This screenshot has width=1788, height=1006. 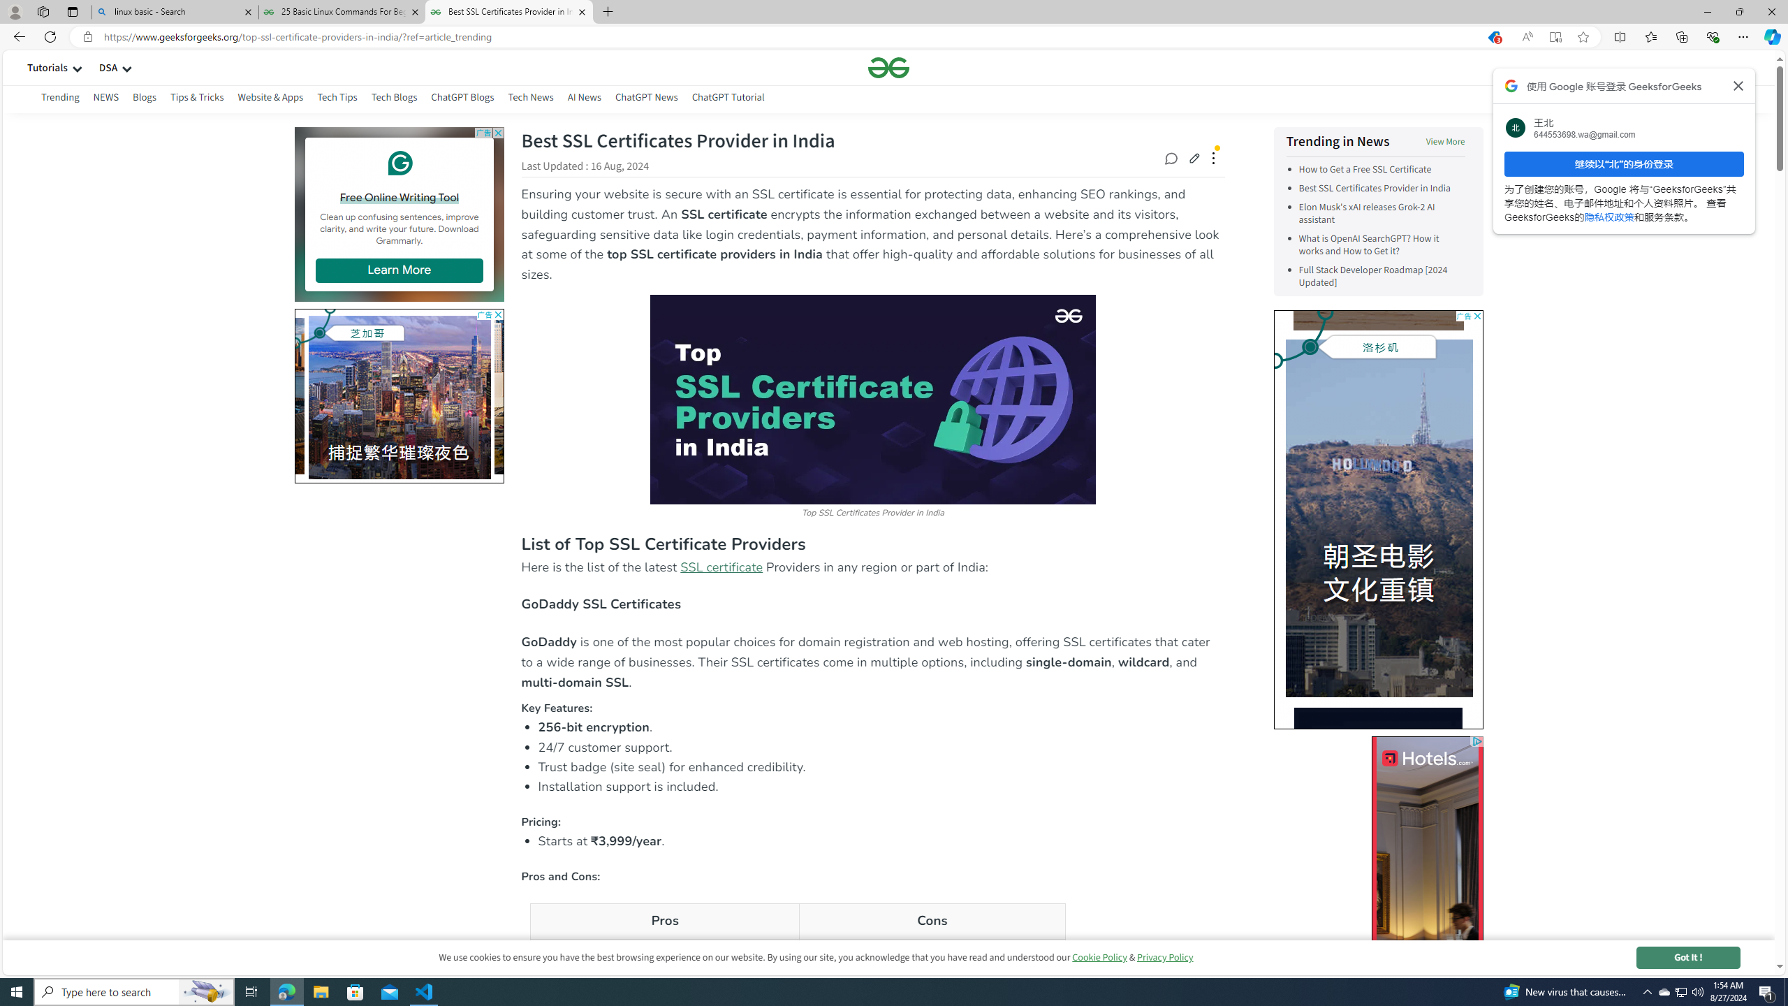 I want to click on AutomationID: tag, so click(x=1377, y=518).